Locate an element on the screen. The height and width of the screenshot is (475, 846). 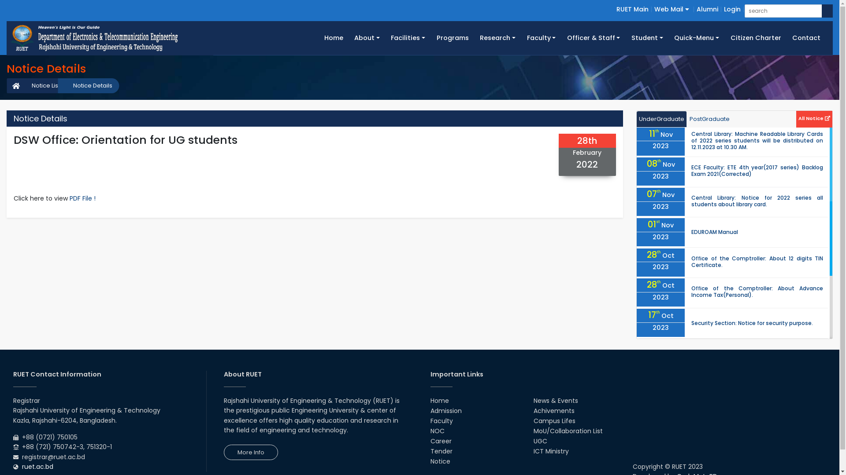
Notice List is located at coordinates (41, 86).